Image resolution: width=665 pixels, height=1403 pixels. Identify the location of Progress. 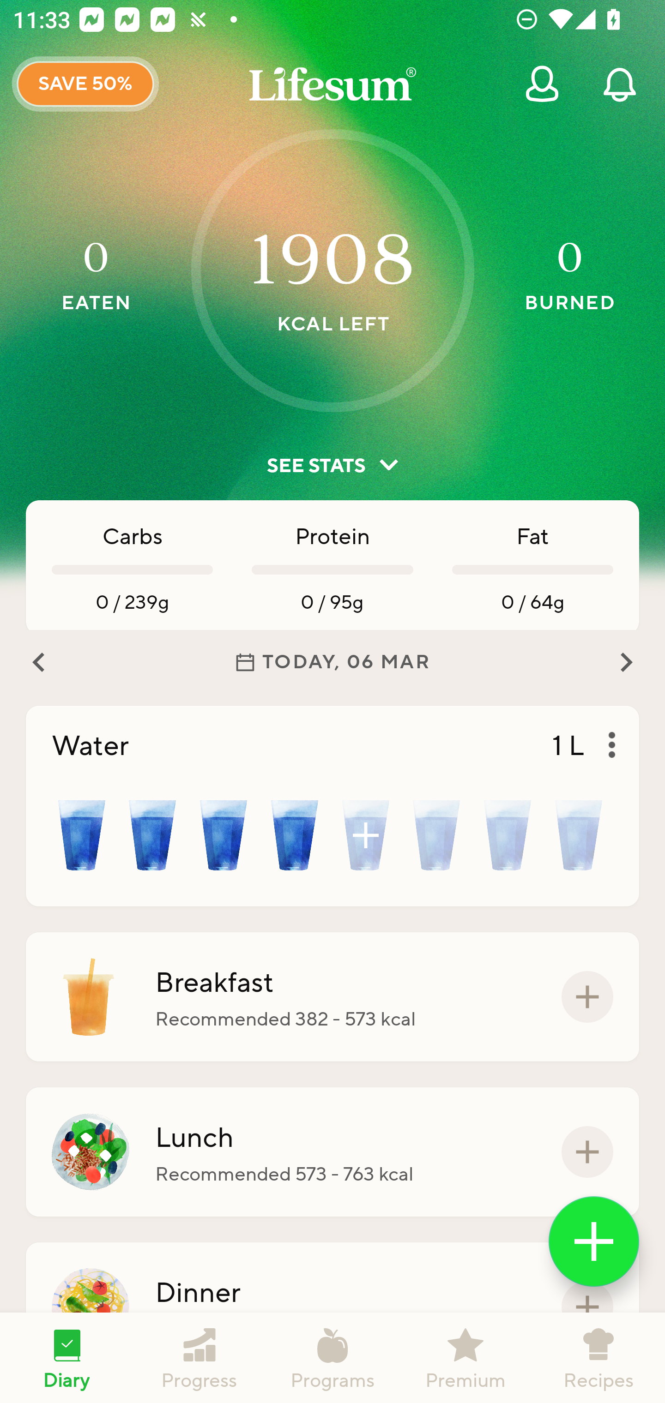
(199, 1358).